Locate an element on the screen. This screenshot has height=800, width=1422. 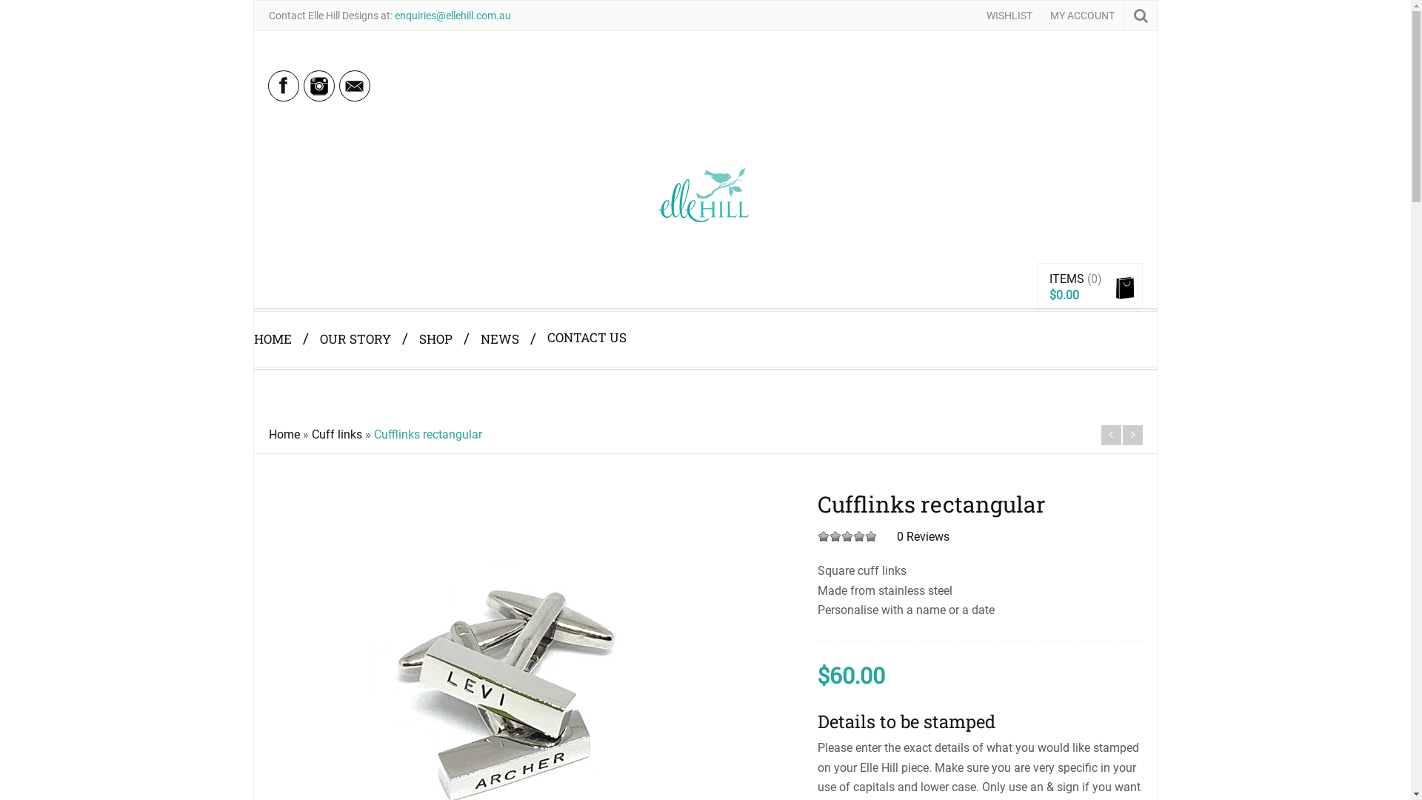
Home is located at coordinates (284, 434).